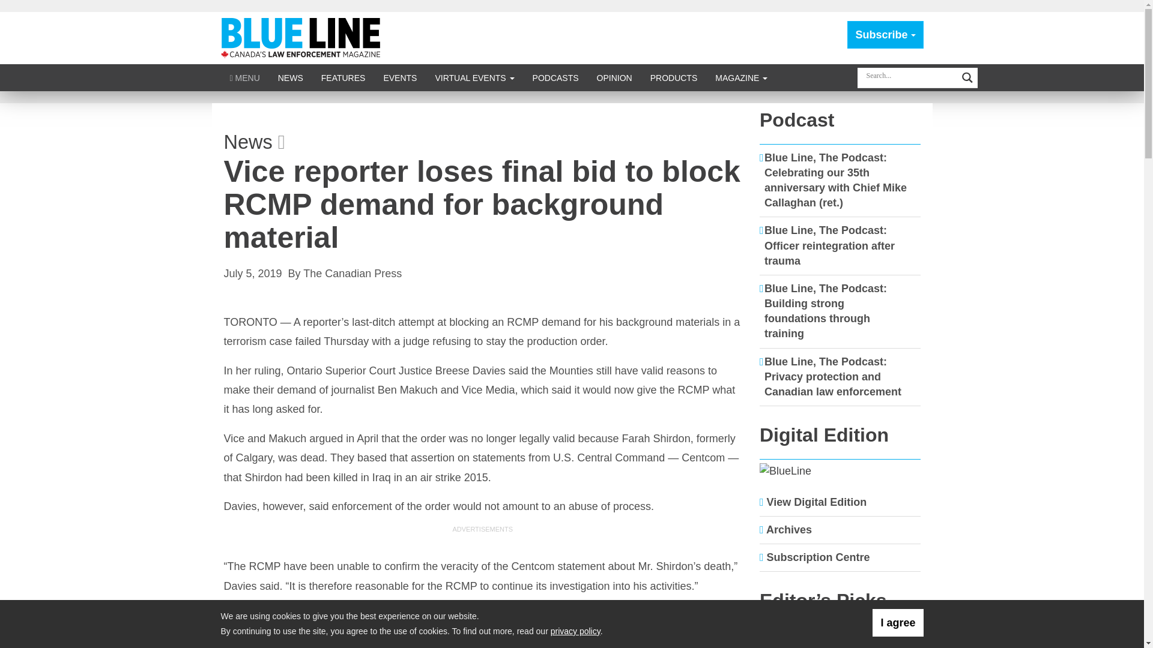  Describe the element at coordinates (303, 37) in the screenshot. I see `Blue Line` at that location.